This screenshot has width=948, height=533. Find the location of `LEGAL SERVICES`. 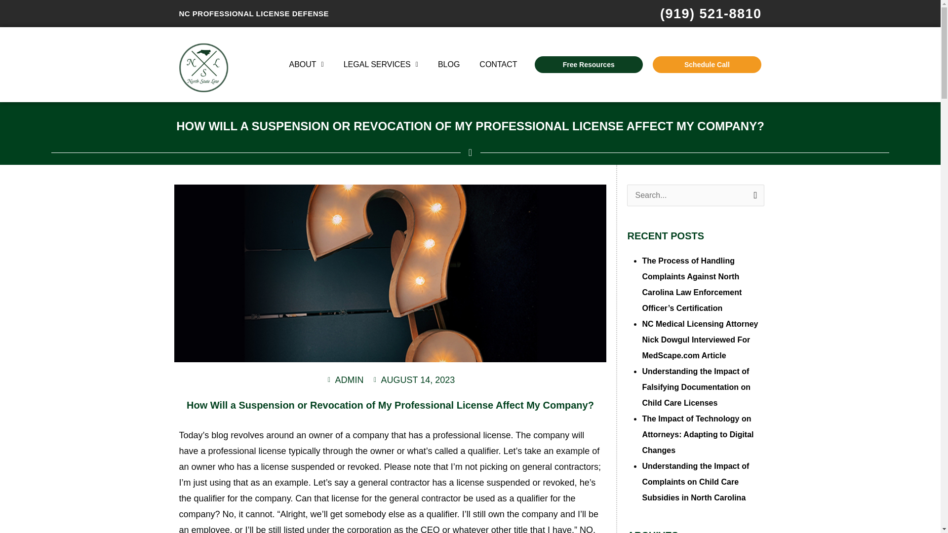

LEGAL SERVICES is located at coordinates (381, 65).